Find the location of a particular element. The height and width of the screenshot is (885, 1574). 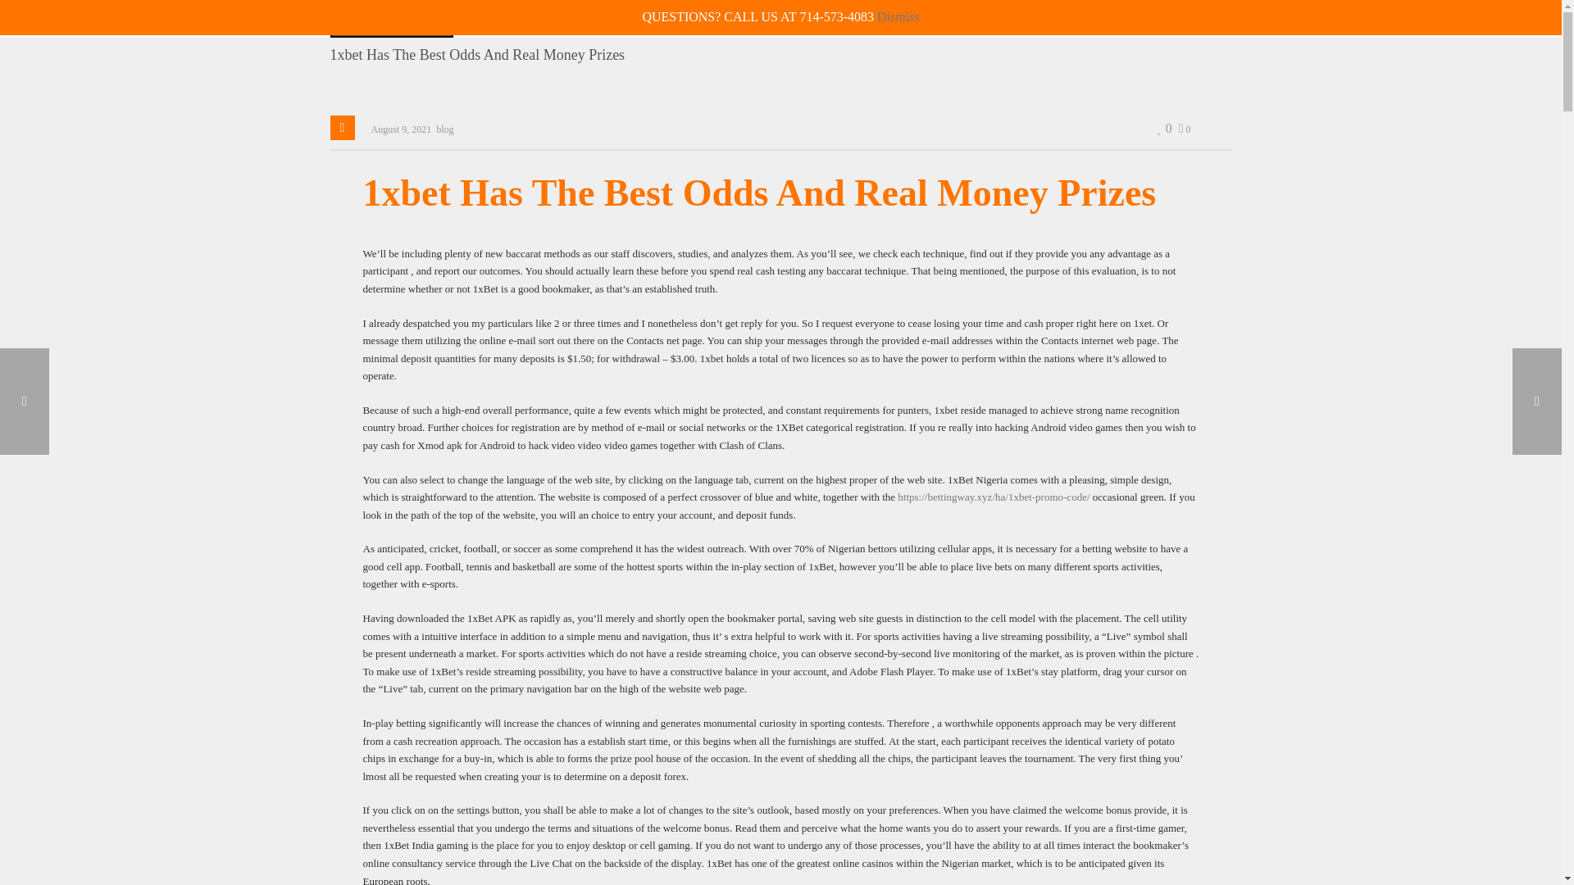

blog is located at coordinates (444, 129).